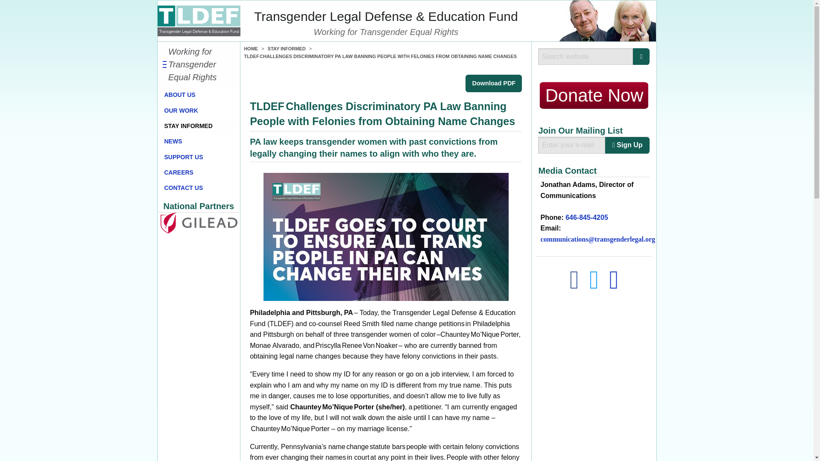  What do you see at coordinates (199, 157) in the screenshot?
I see `SUPPORT US` at bounding box center [199, 157].